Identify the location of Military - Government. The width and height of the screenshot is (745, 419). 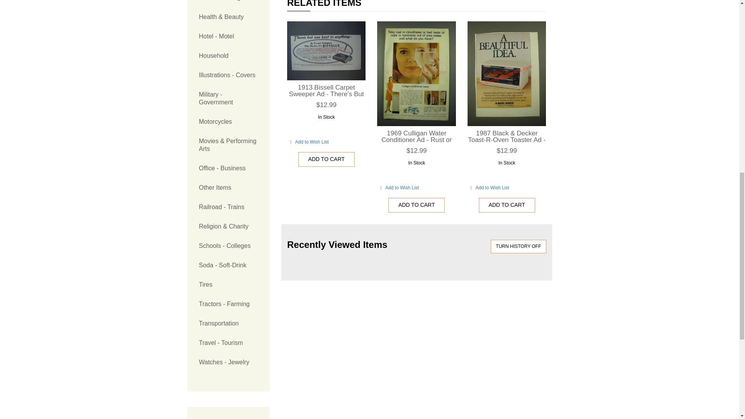
(228, 99).